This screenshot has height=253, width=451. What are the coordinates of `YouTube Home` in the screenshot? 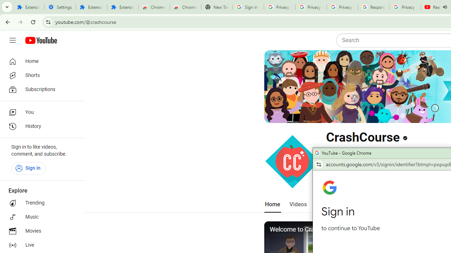 It's located at (41, 40).